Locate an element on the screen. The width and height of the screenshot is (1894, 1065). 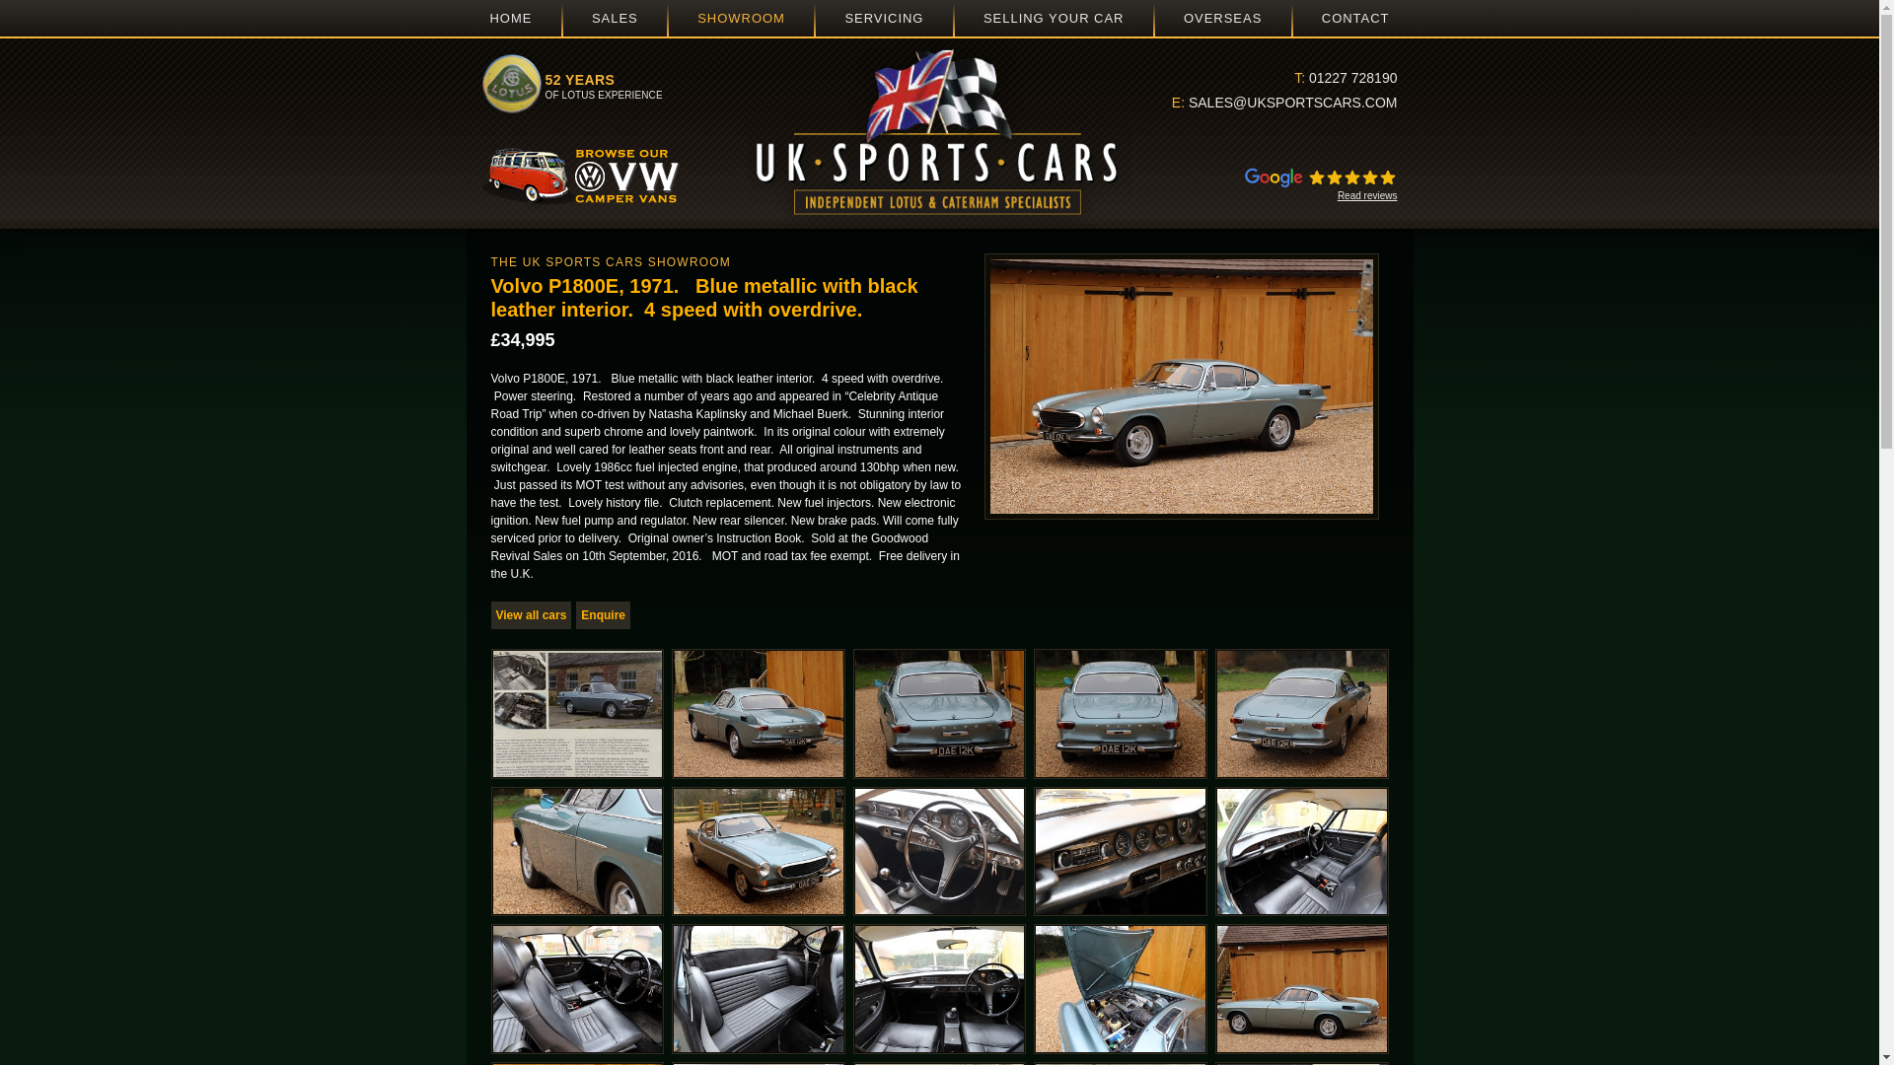
SELLING YOUR CAR is located at coordinates (1054, 18).